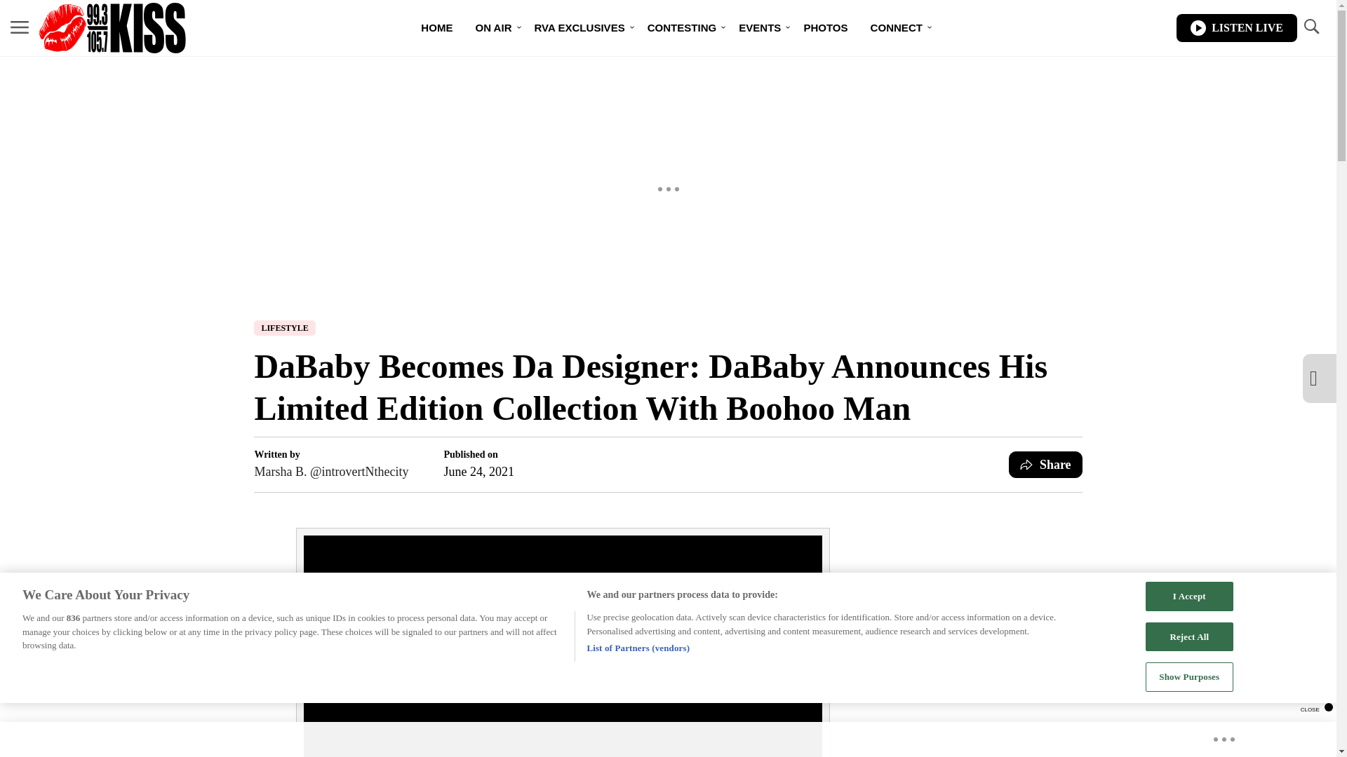  I want to click on LIFESTYLE, so click(285, 328).